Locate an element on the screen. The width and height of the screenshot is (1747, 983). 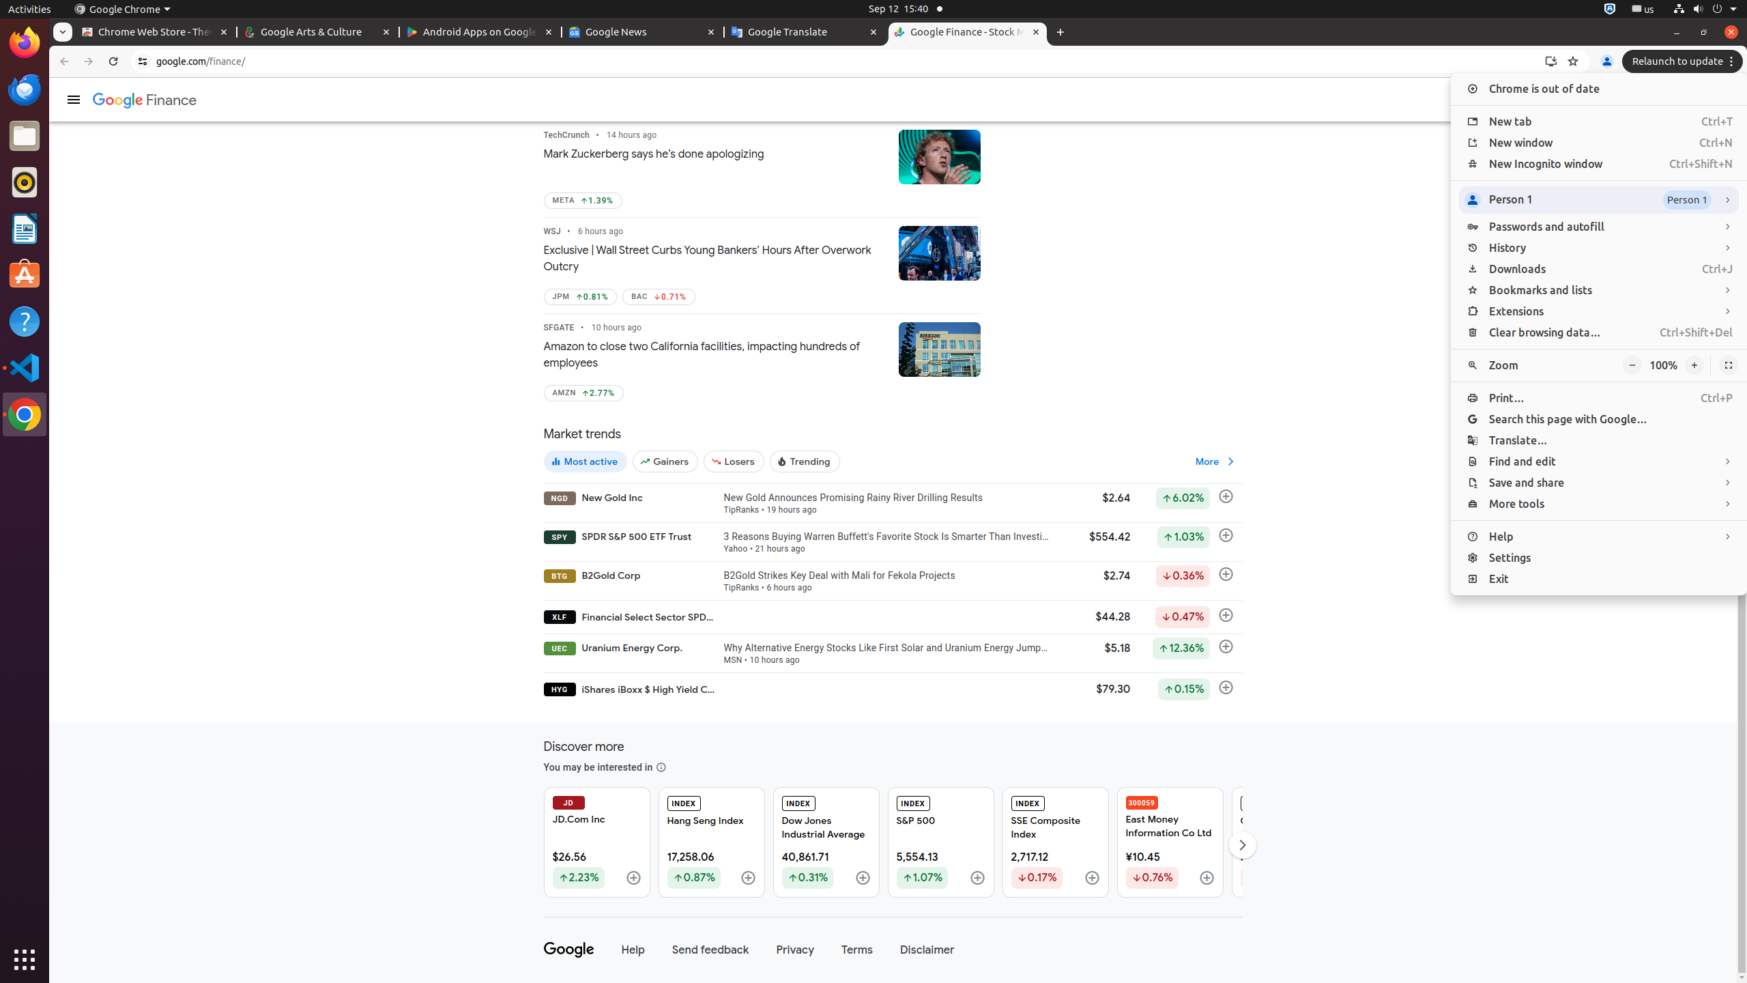
Help is located at coordinates (25, 321).